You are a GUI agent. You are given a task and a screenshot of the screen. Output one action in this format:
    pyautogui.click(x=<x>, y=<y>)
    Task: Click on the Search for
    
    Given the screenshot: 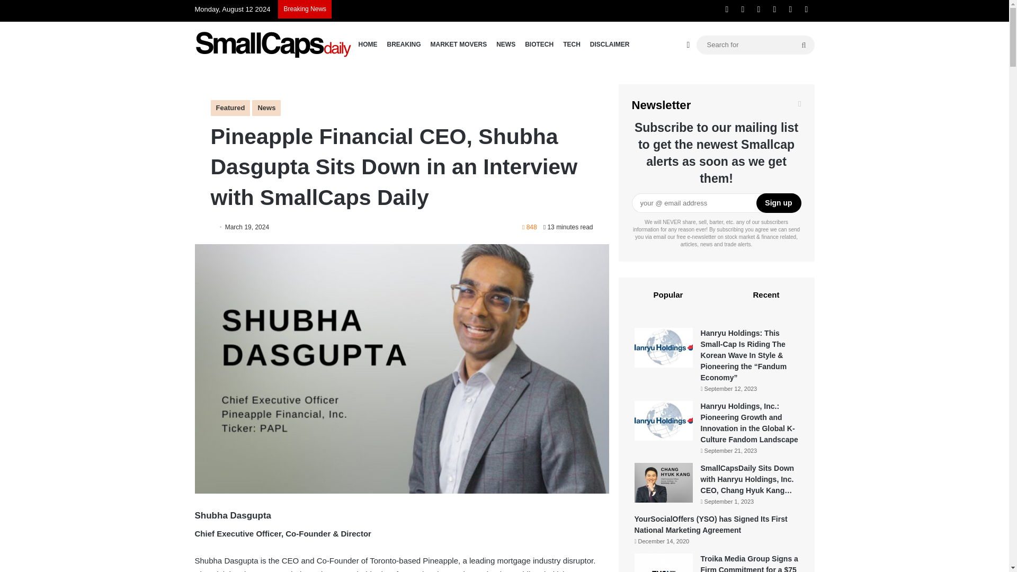 What is the action you would take?
    pyautogui.click(x=804, y=44)
    